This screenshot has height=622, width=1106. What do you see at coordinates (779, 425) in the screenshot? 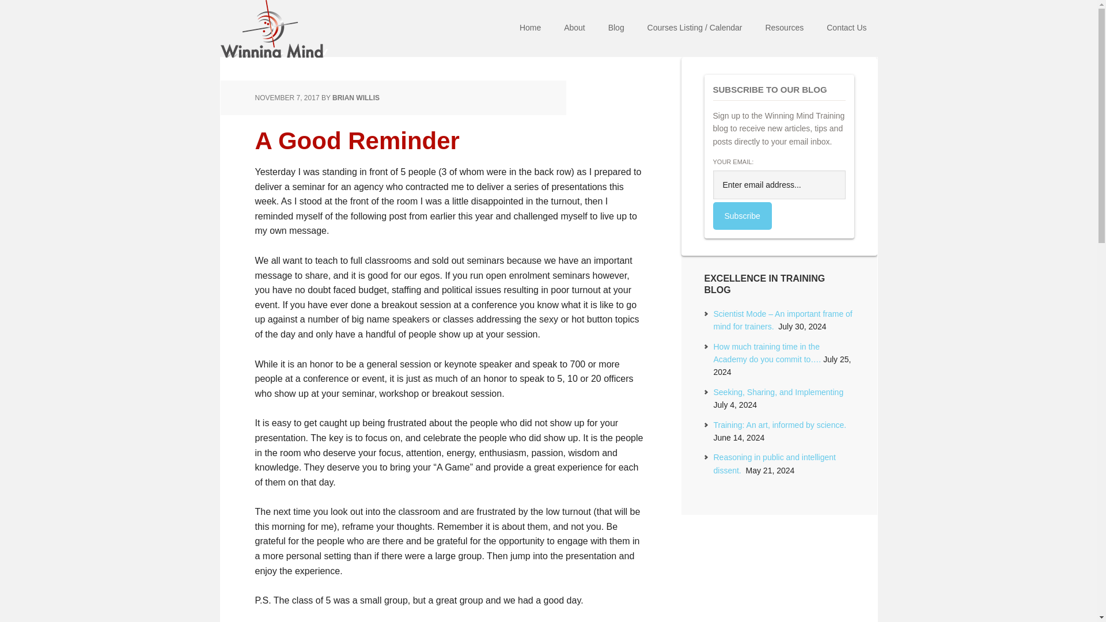
I see `Training: An art, informed by science.` at bounding box center [779, 425].